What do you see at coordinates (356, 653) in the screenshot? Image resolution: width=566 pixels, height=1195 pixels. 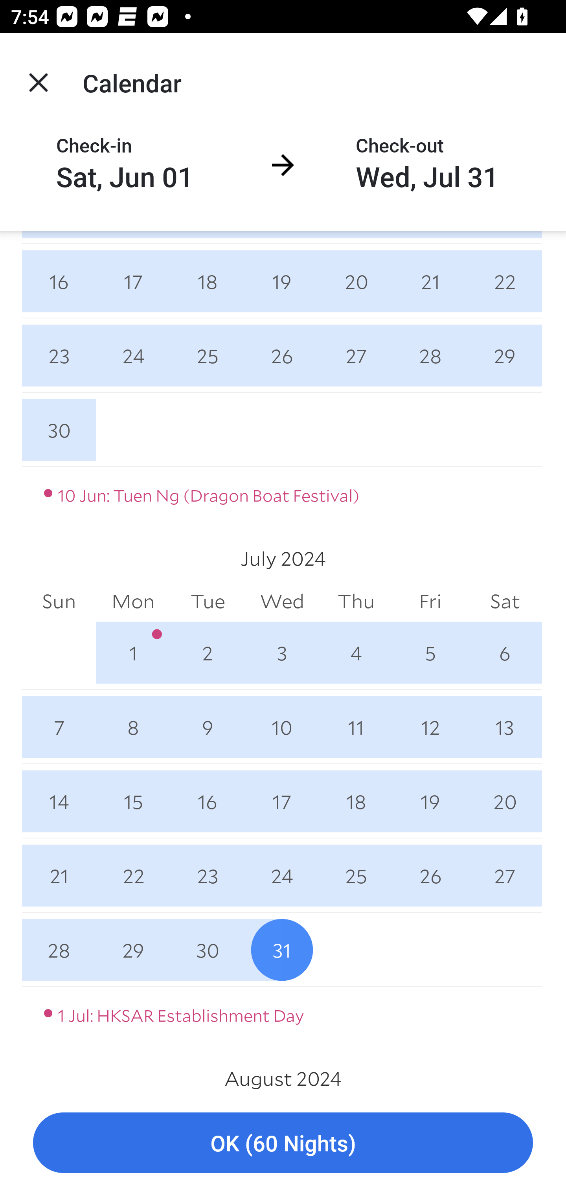 I see `4 4 July 2024` at bounding box center [356, 653].